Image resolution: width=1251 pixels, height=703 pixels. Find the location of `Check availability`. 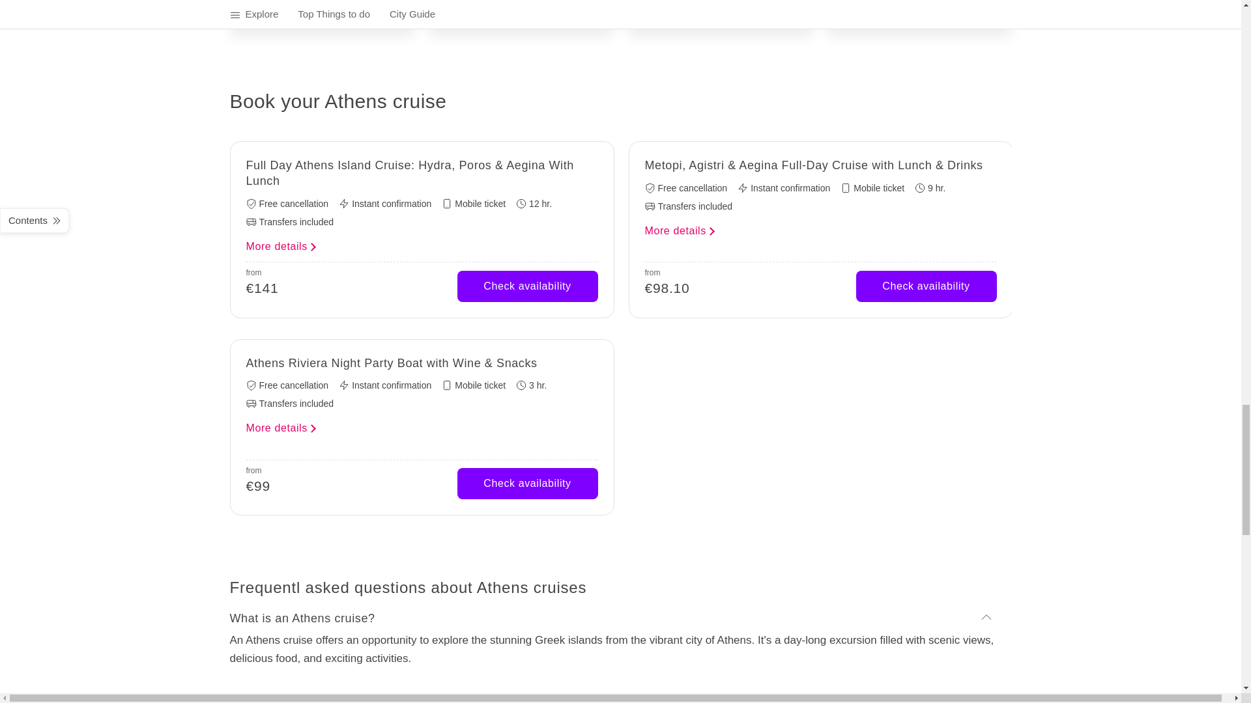

Check availability is located at coordinates (528, 483).